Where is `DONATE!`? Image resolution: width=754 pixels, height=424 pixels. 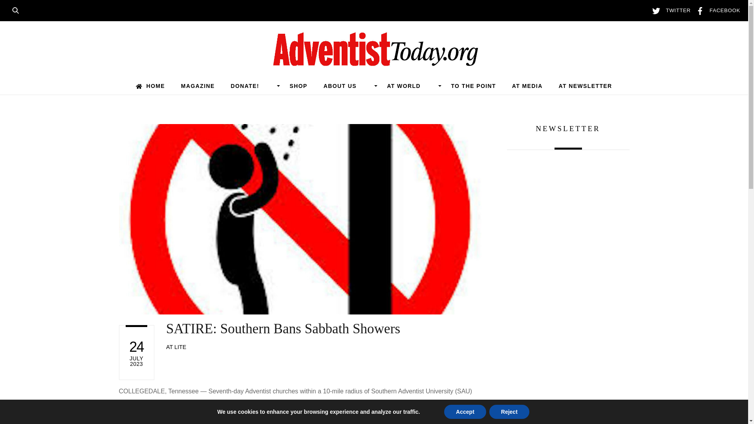
DONATE! is located at coordinates (252, 86).